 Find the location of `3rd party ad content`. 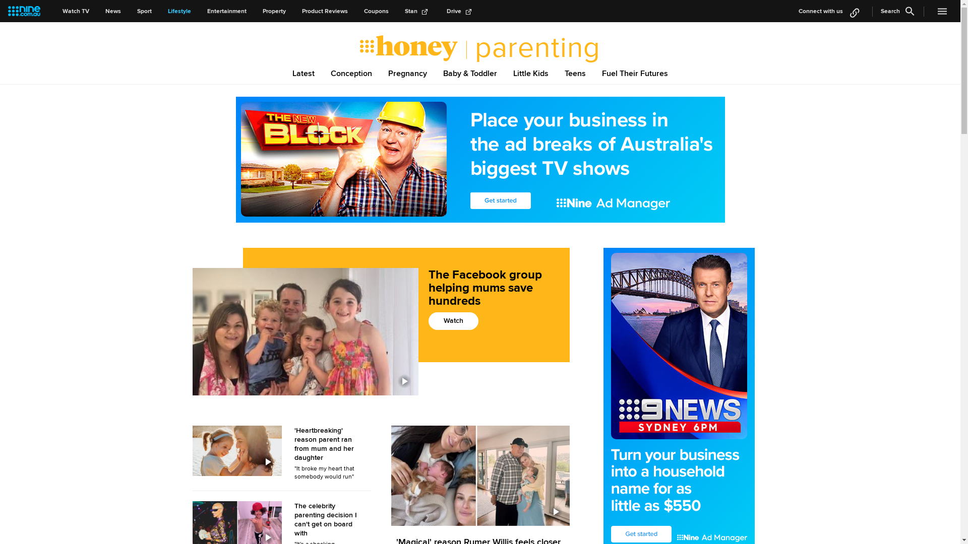

3rd party ad content is located at coordinates (480, 160).